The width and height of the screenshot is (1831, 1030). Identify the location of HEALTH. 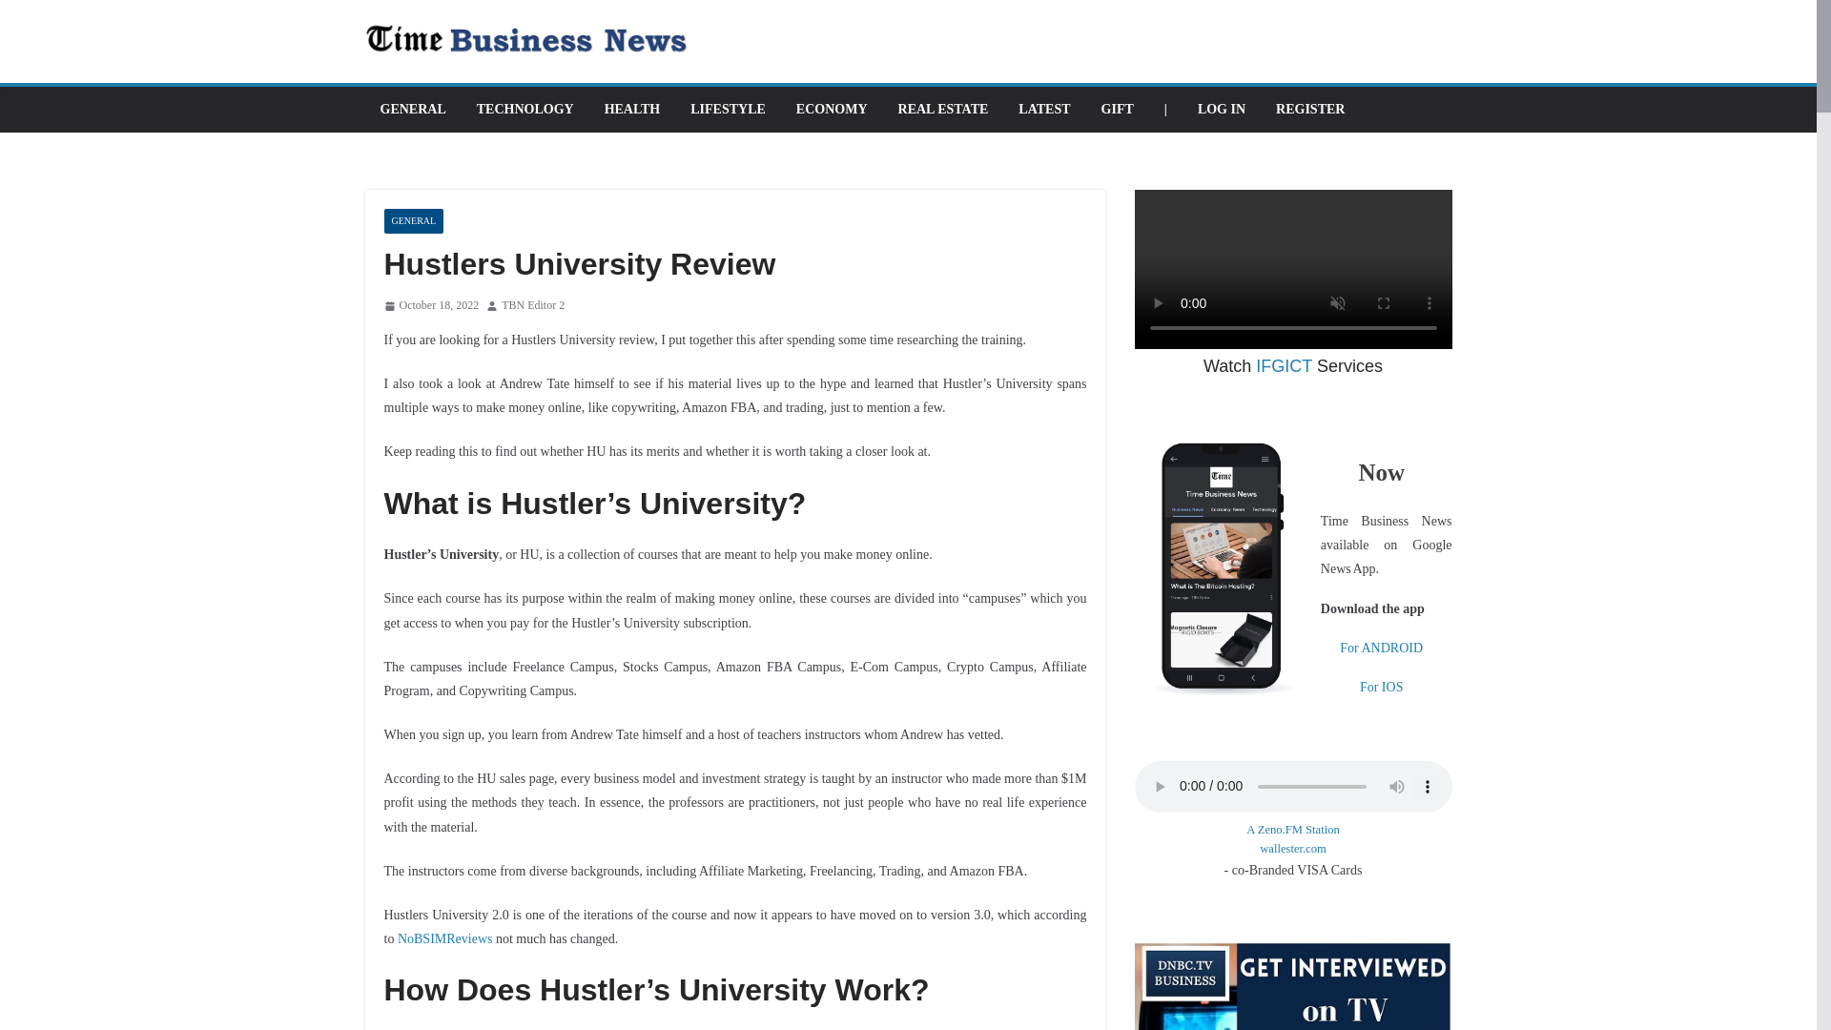
(632, 109).